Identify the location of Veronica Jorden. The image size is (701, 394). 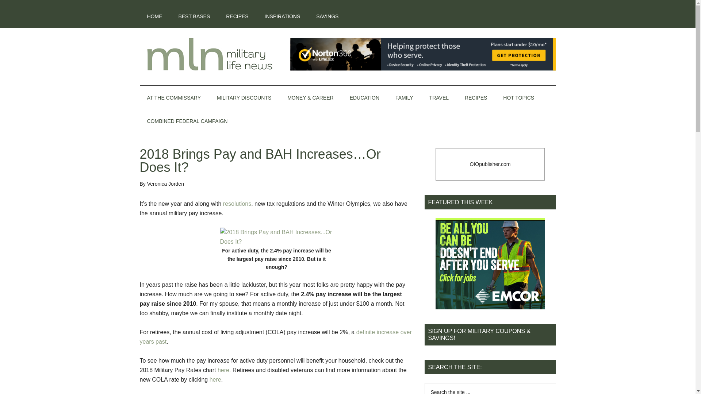
(165, 184).